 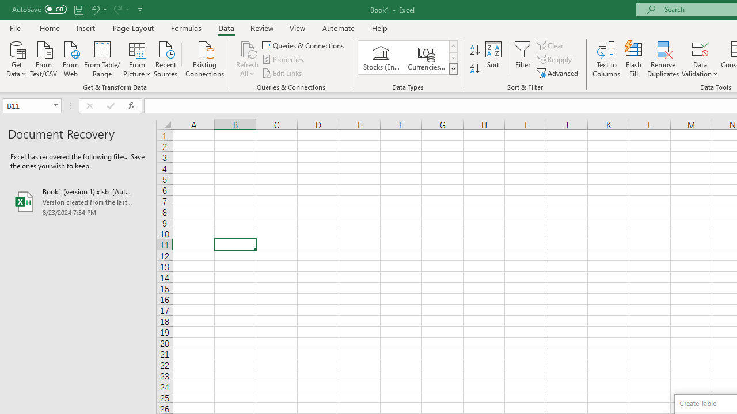 What do you see at coordinates (121, 9) in the screenshot?
I see `Redo` at bounding box center [121, 9].